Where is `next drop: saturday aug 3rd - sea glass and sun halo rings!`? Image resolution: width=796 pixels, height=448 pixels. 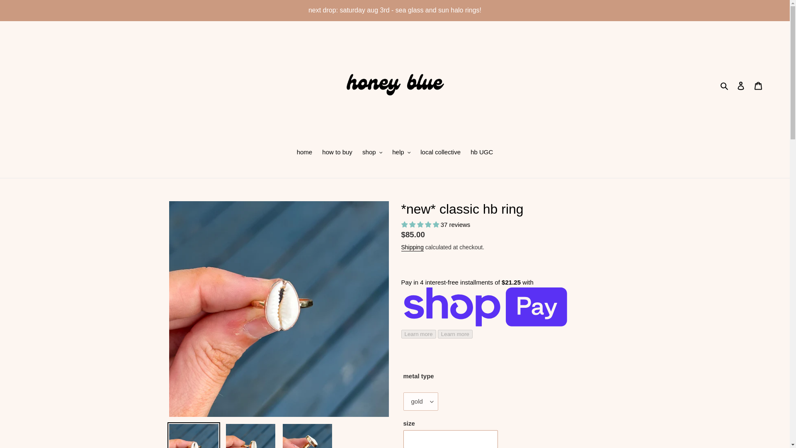
next drop: saturday aug 3rd - sea glass and sun halo rings! is located at coordinates (395, 10).